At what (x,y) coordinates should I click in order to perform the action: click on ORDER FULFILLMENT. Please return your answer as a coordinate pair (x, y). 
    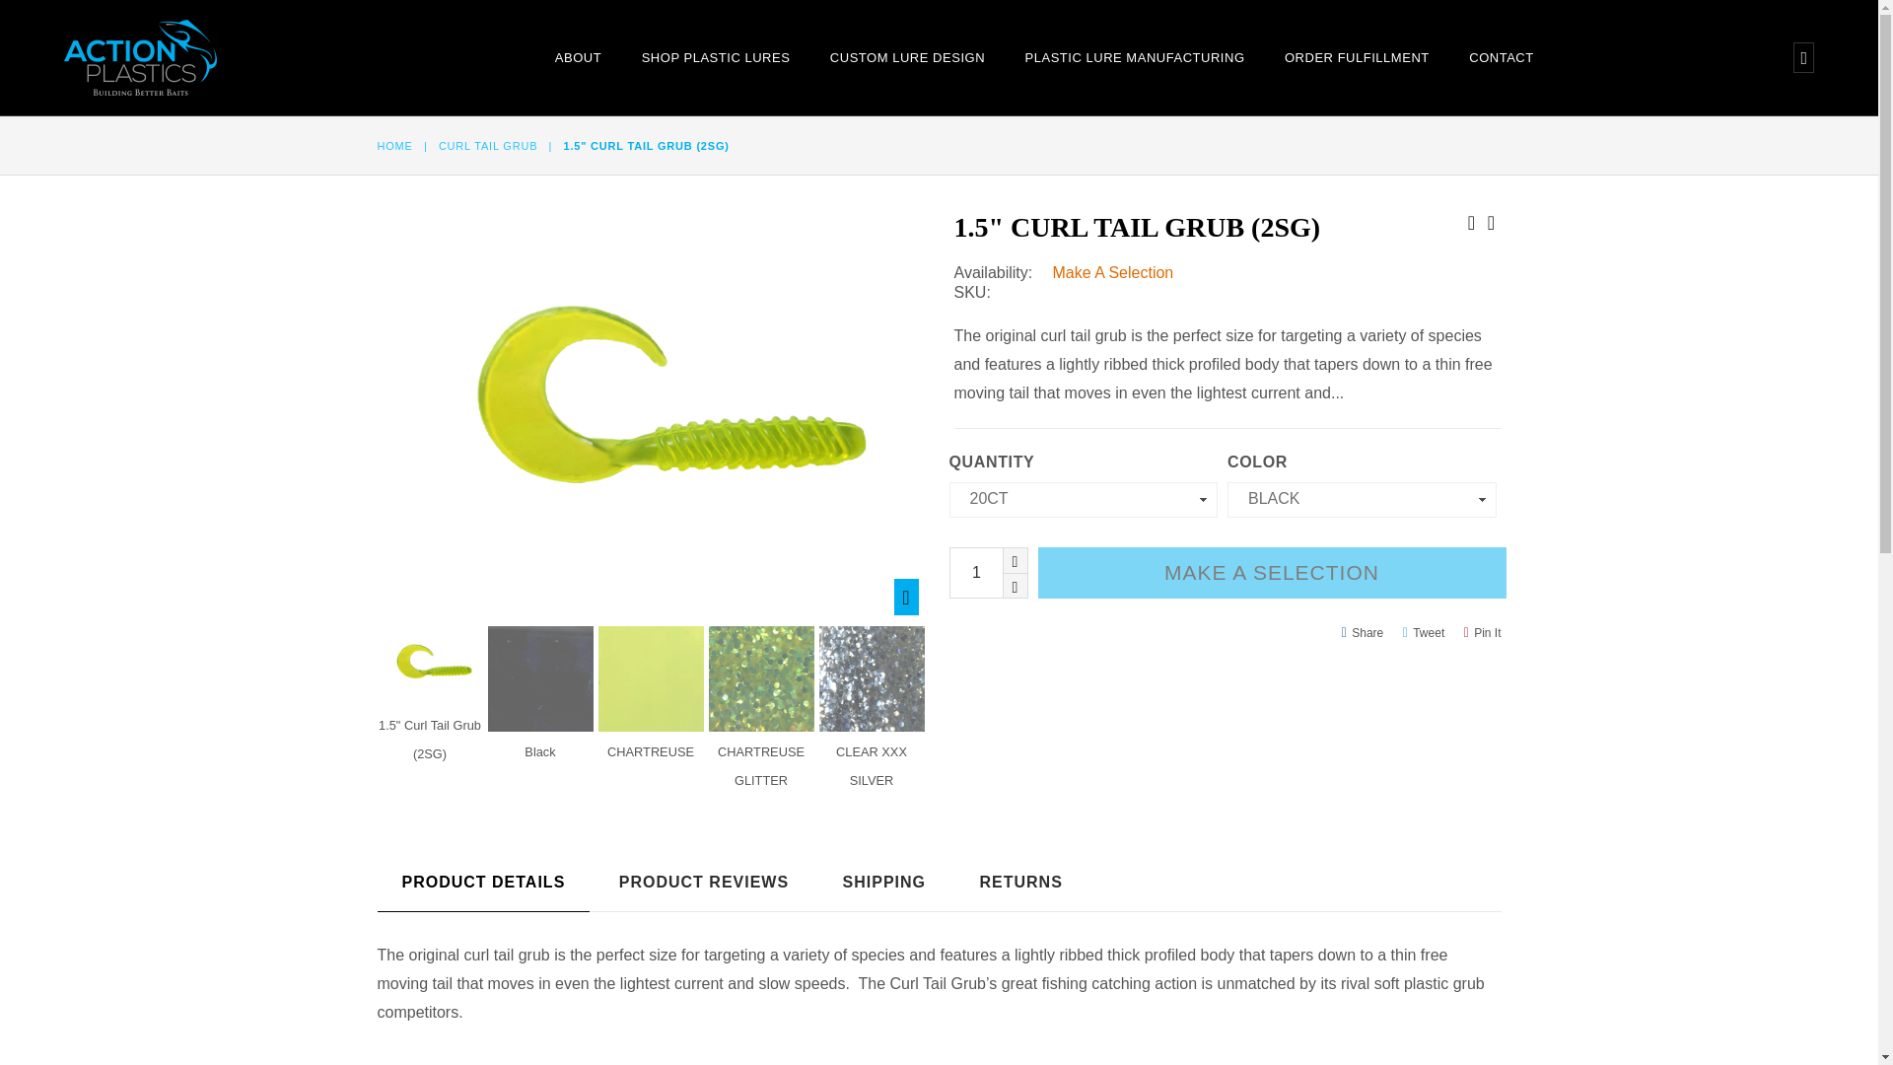
    Looking at the image, I should click on (1357, 56).